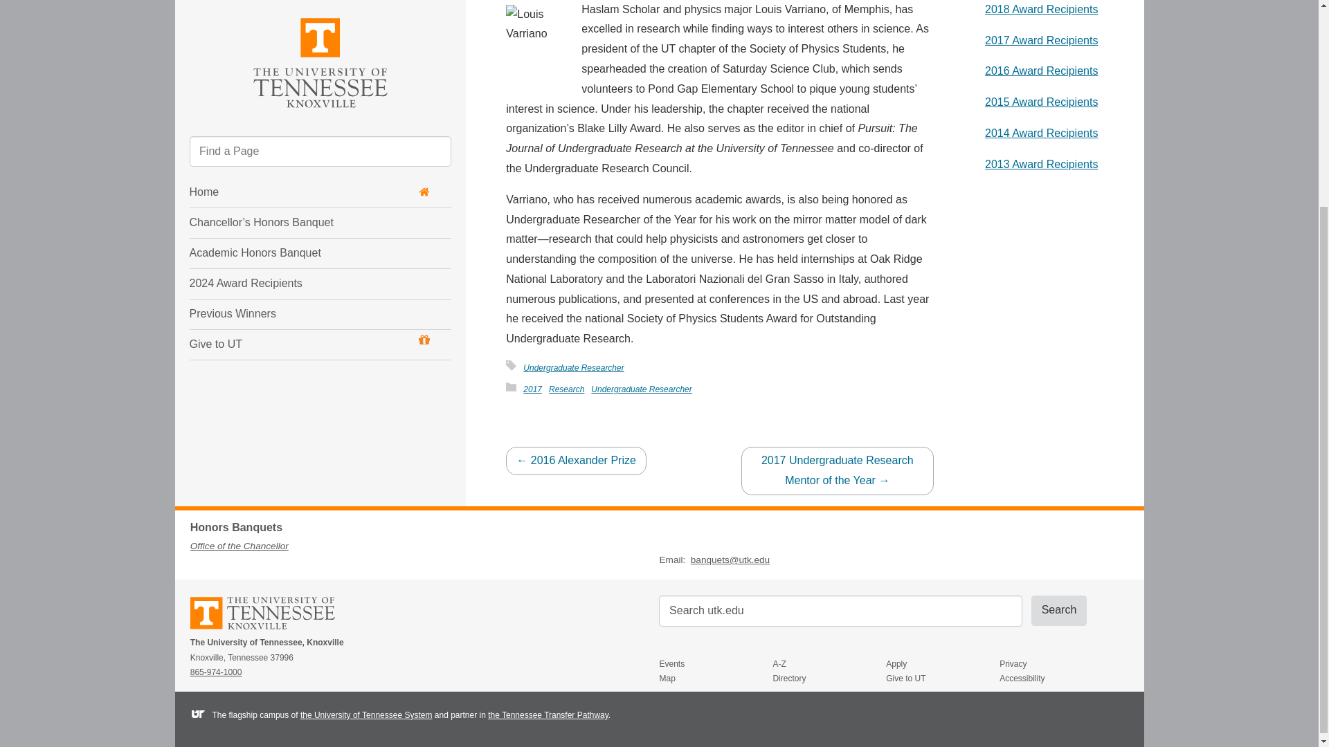 The height and width of the screenshot is (747, 1329). What do you see at coordinates (1041, 71) in the screenshot?
I see `2016 Award Recipients` at bounding box center [1041, 71].